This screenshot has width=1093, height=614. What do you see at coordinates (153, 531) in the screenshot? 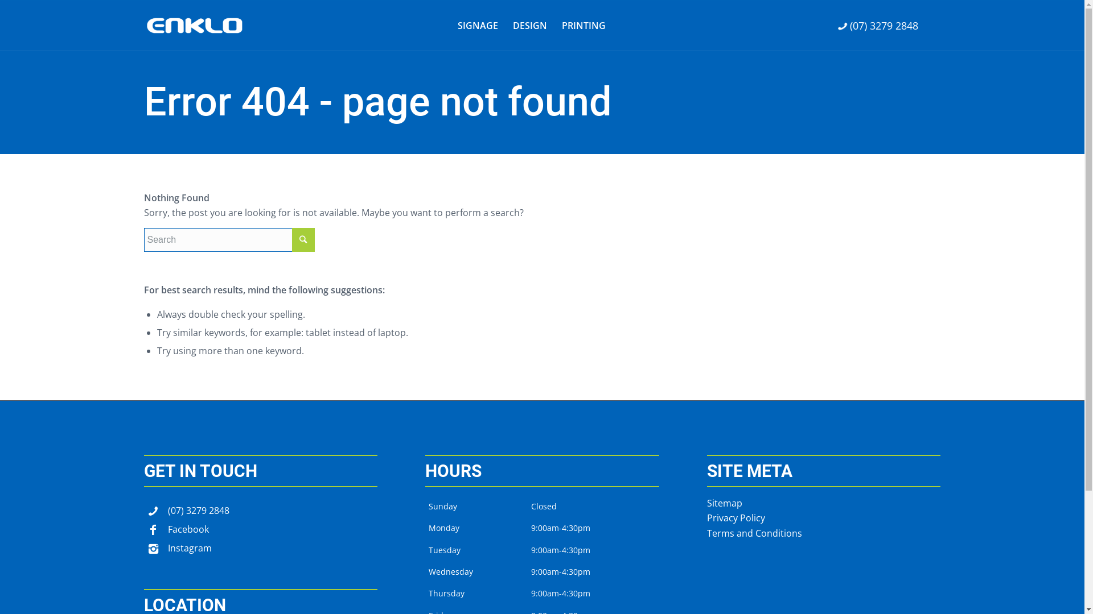
I see `Facebook` at bounding box center [153, 531].